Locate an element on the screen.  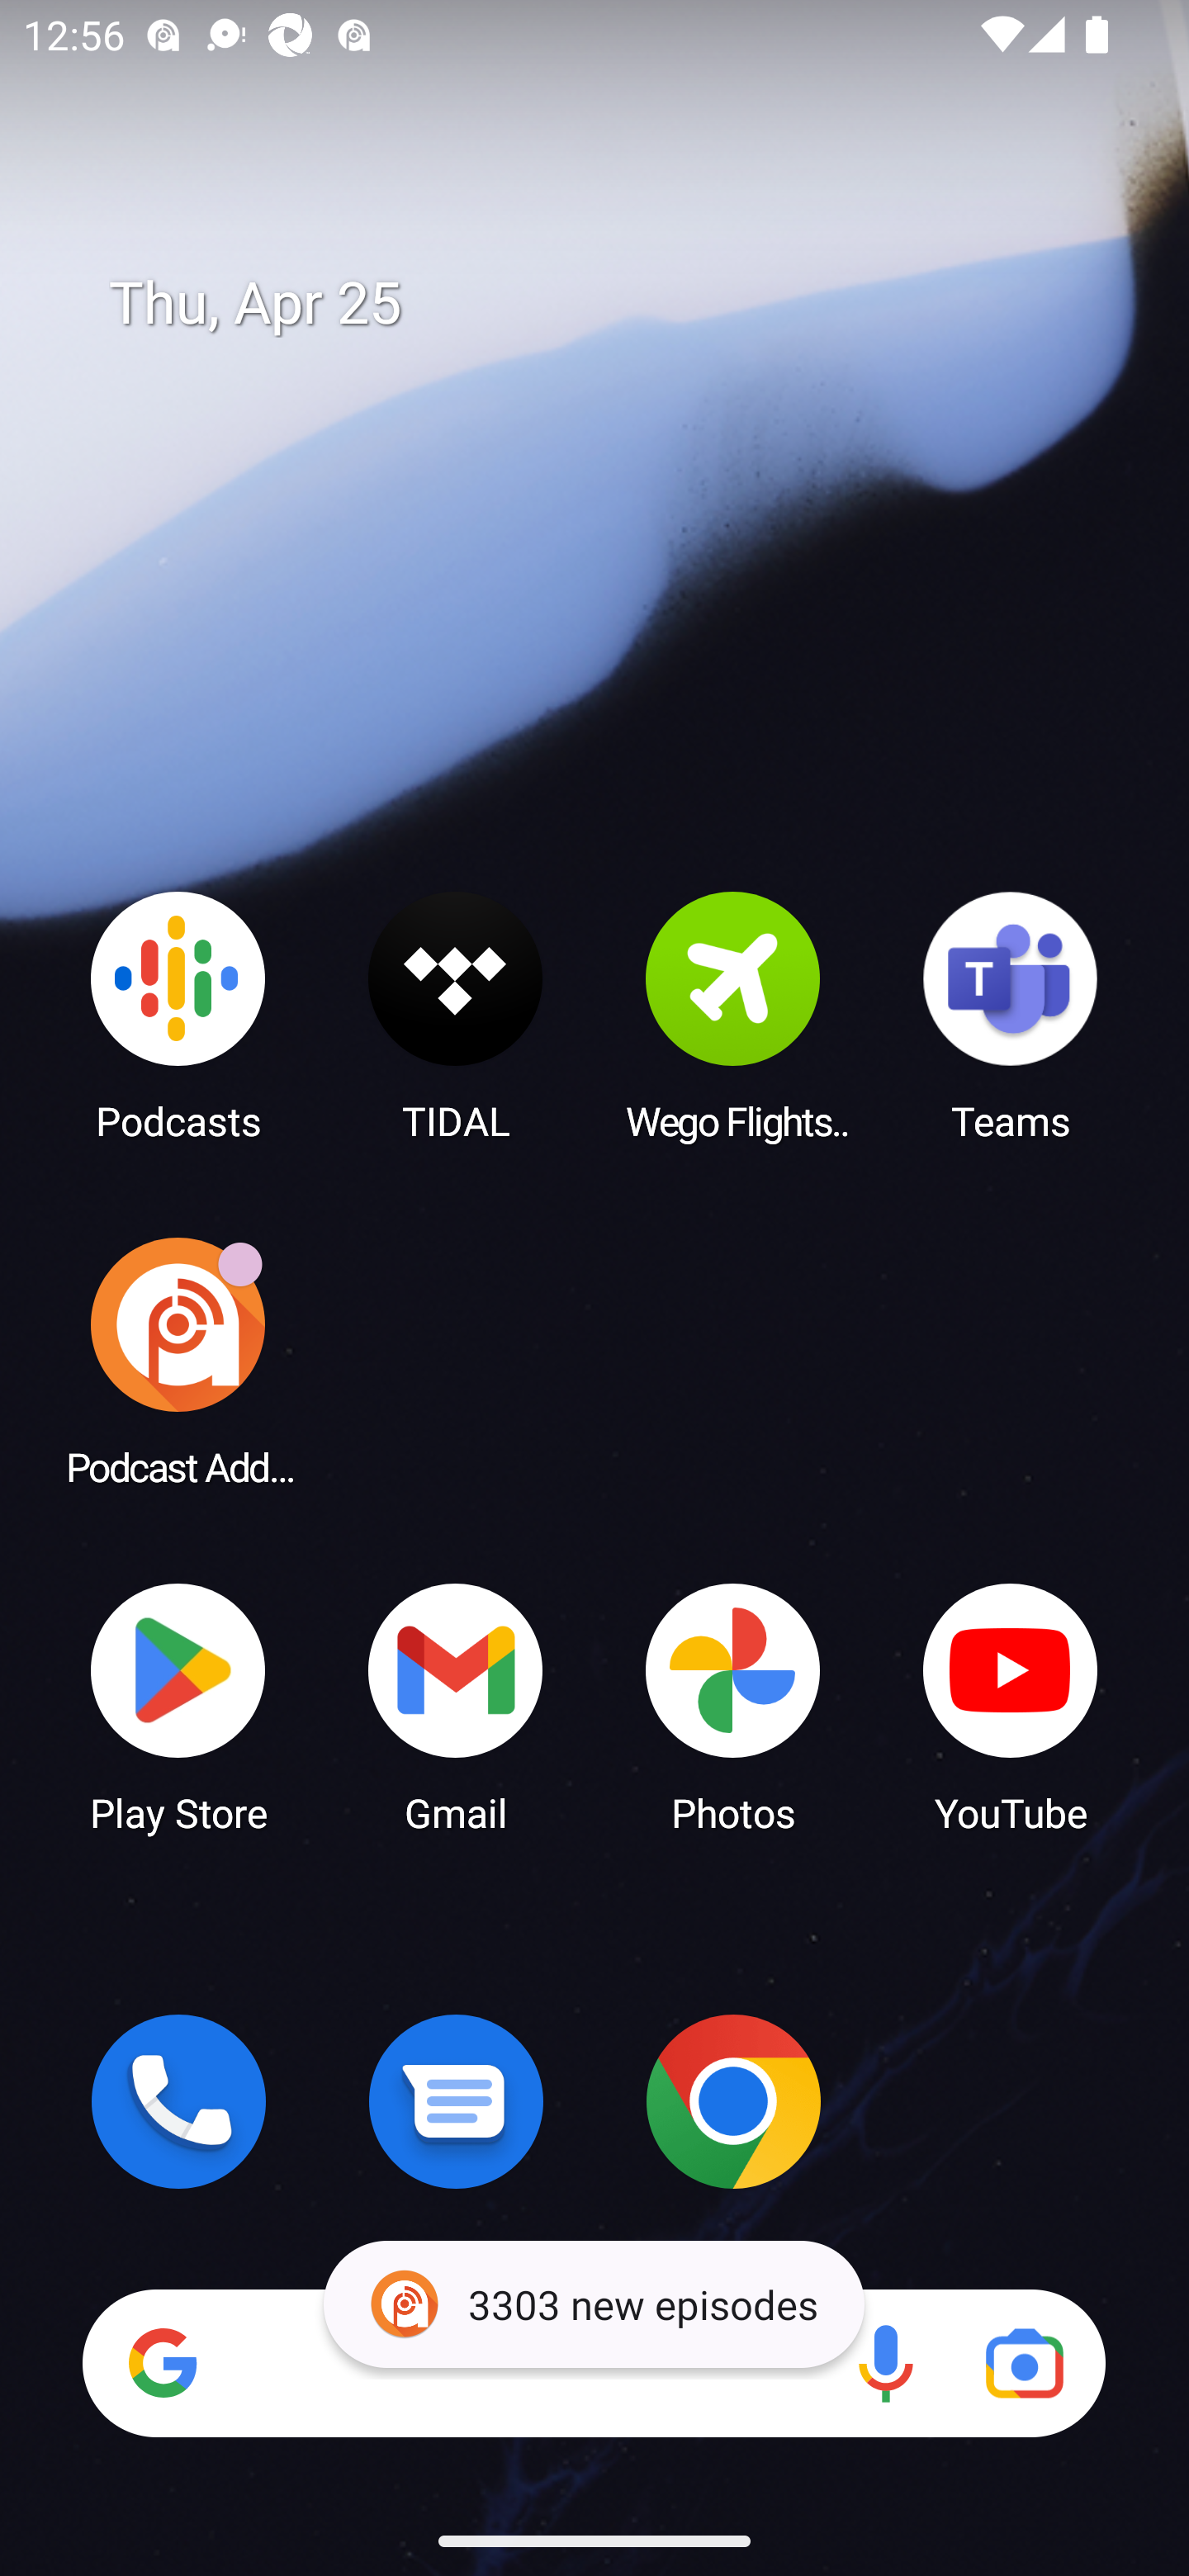
Gmail is located at coordinates (456, 1706).